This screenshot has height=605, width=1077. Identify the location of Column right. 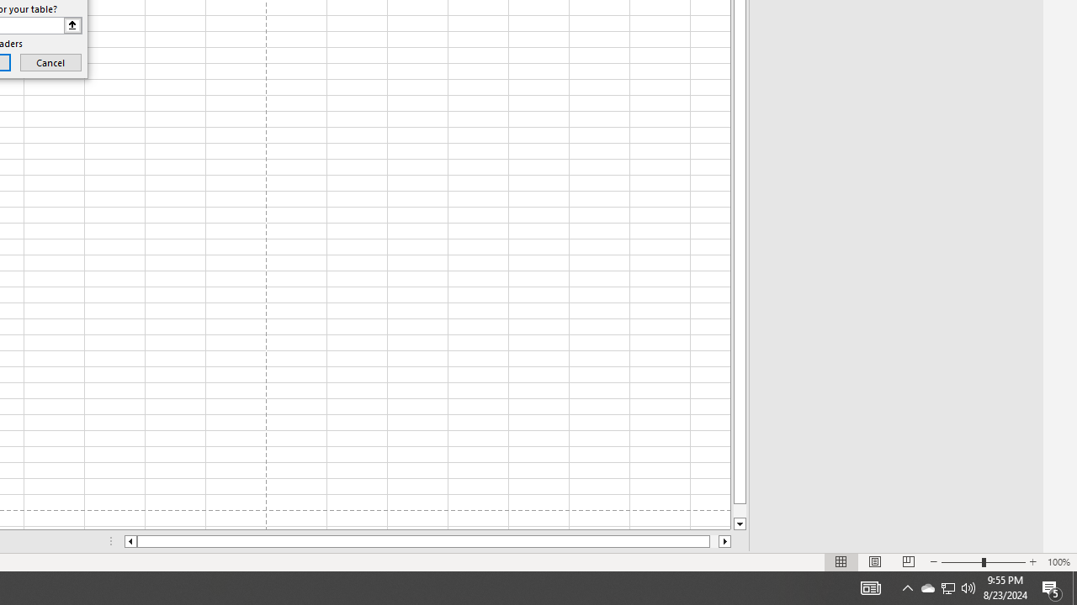
(725, 541).